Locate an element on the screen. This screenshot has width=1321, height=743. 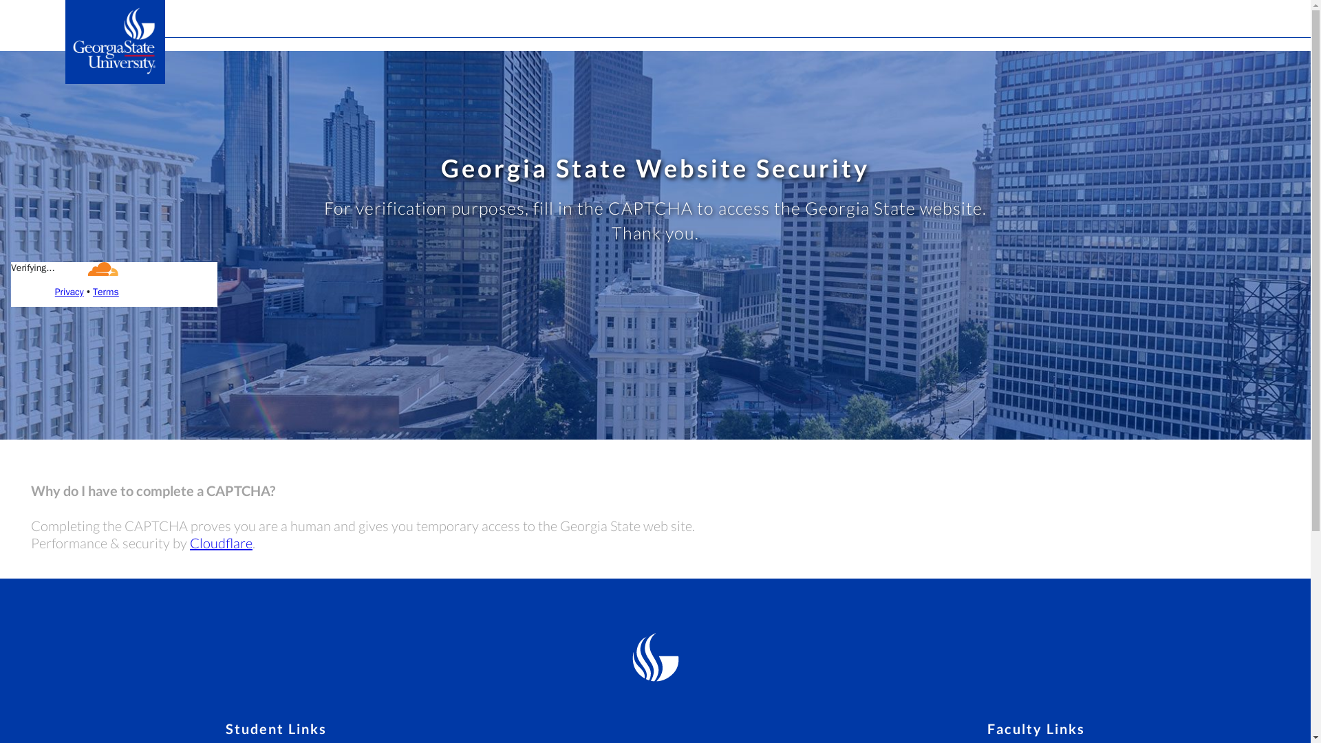
Cloudflare is located at coordinates (221, 542).